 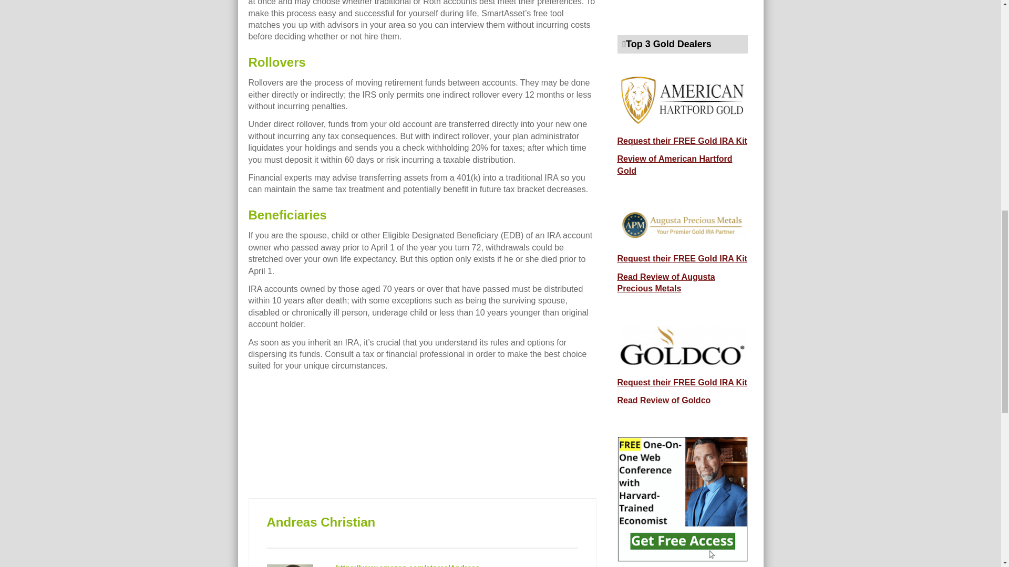 I want to click on Read Review of Goldco, so click(x=663, y=400).